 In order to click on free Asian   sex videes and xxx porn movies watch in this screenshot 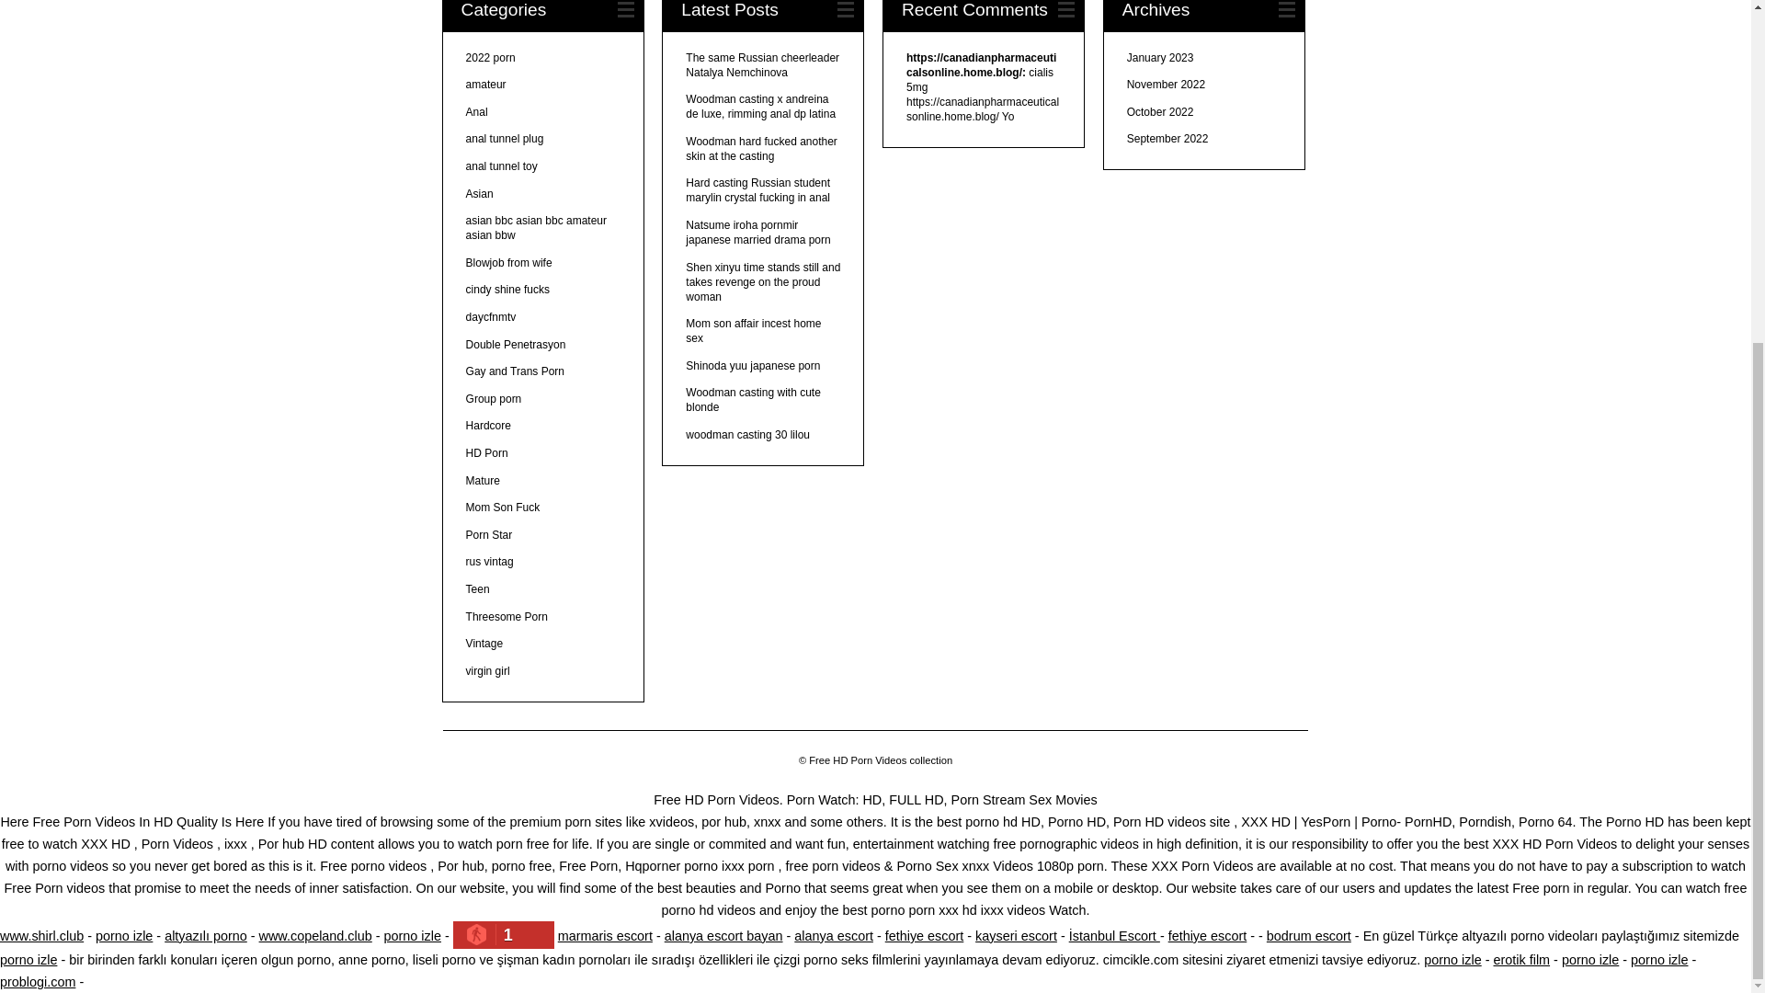, I will do `click(480, 194)`.